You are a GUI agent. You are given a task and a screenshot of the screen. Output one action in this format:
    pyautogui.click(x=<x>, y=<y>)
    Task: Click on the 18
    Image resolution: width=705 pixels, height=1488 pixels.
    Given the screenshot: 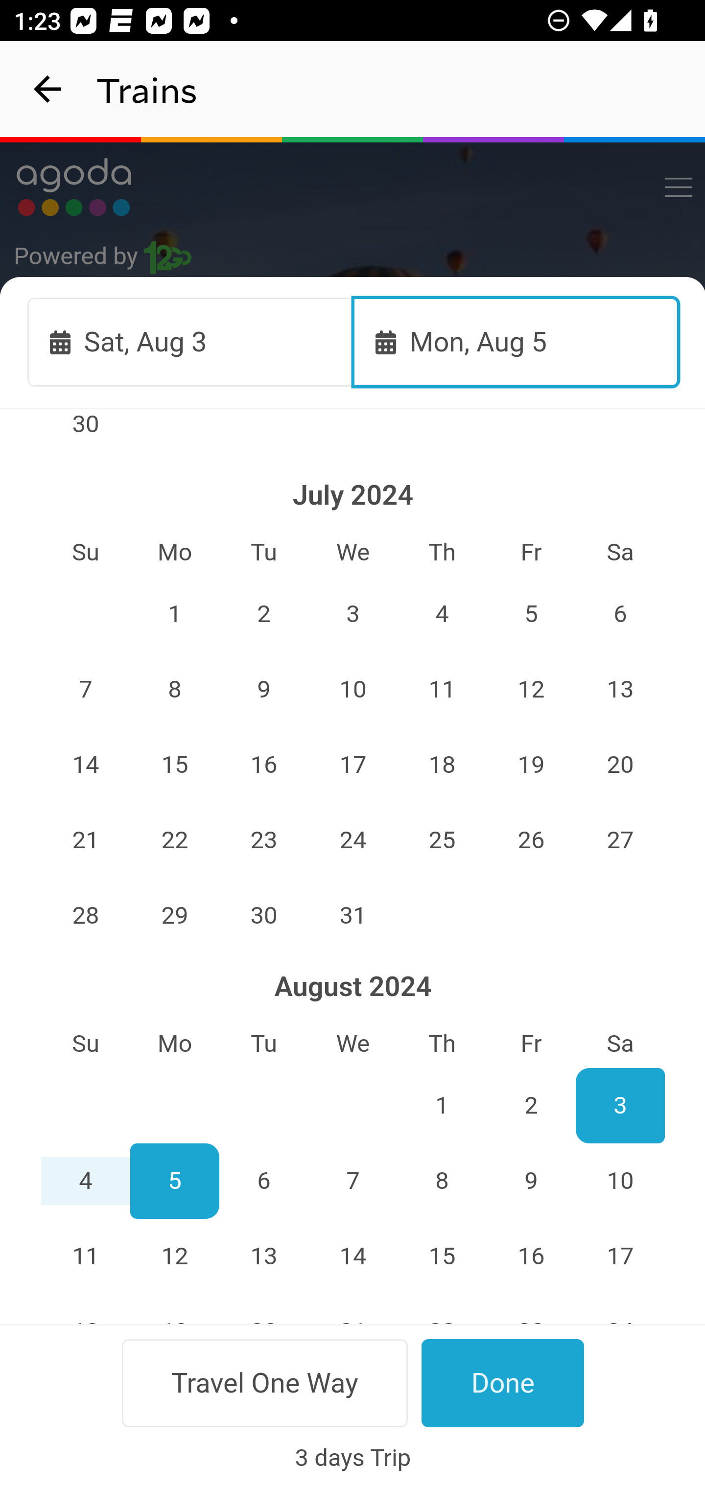 What is the action you would take?
    pyautogui.click(x=442, y=765)
    